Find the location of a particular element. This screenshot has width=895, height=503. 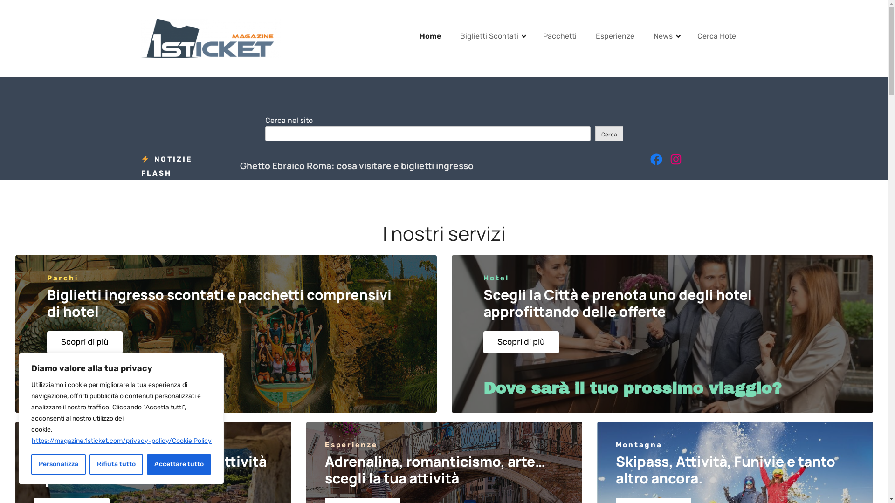

Esperienze is located at coordinates (615, 36).